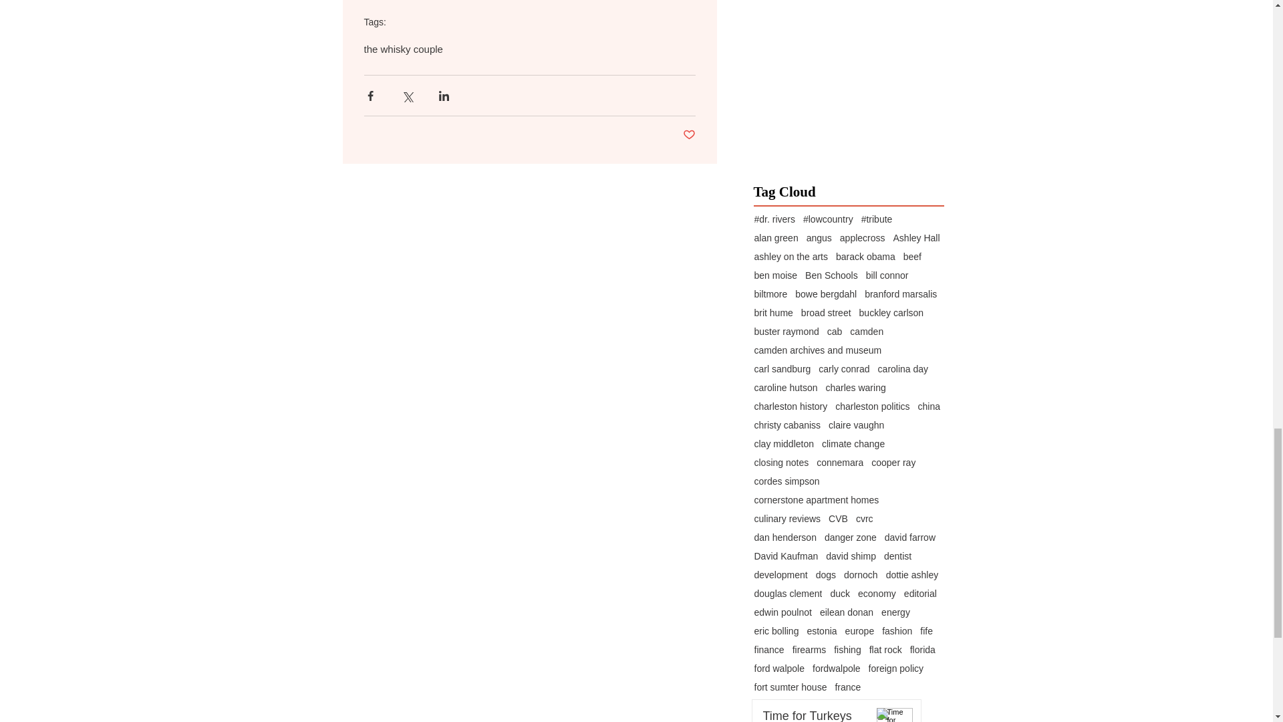  What do you see at coordinates (775, 275) in the screenshot?
I see `ben moise` at bounding box center [775, 275].